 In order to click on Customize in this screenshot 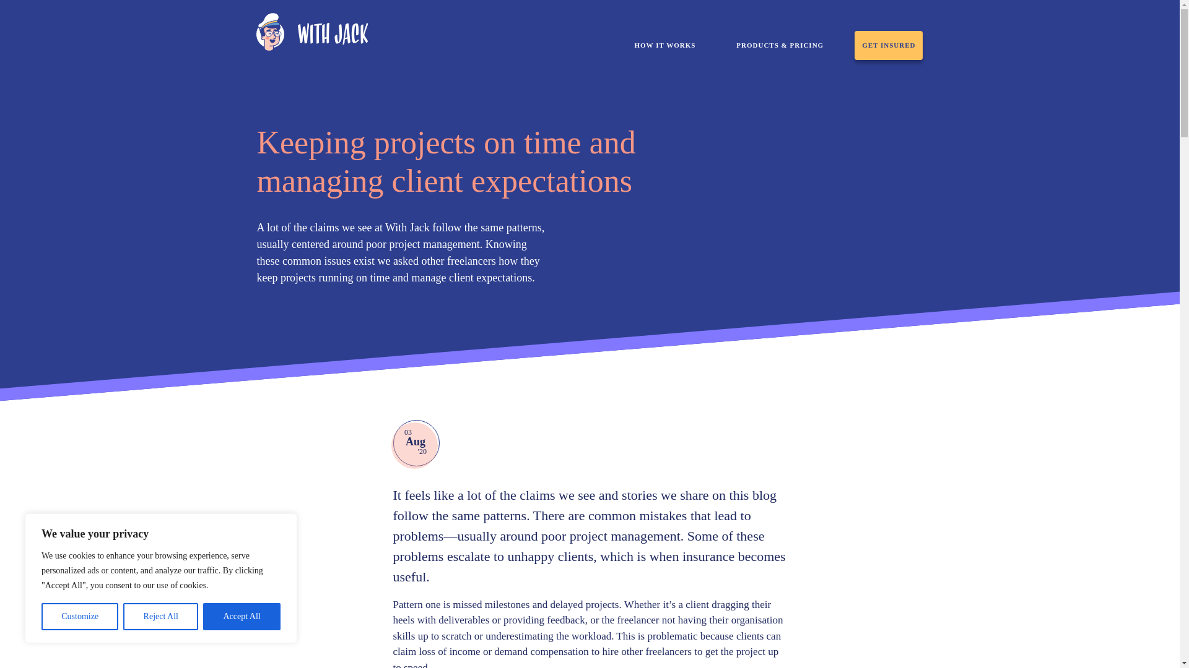, I will do `click(79, 617)`.